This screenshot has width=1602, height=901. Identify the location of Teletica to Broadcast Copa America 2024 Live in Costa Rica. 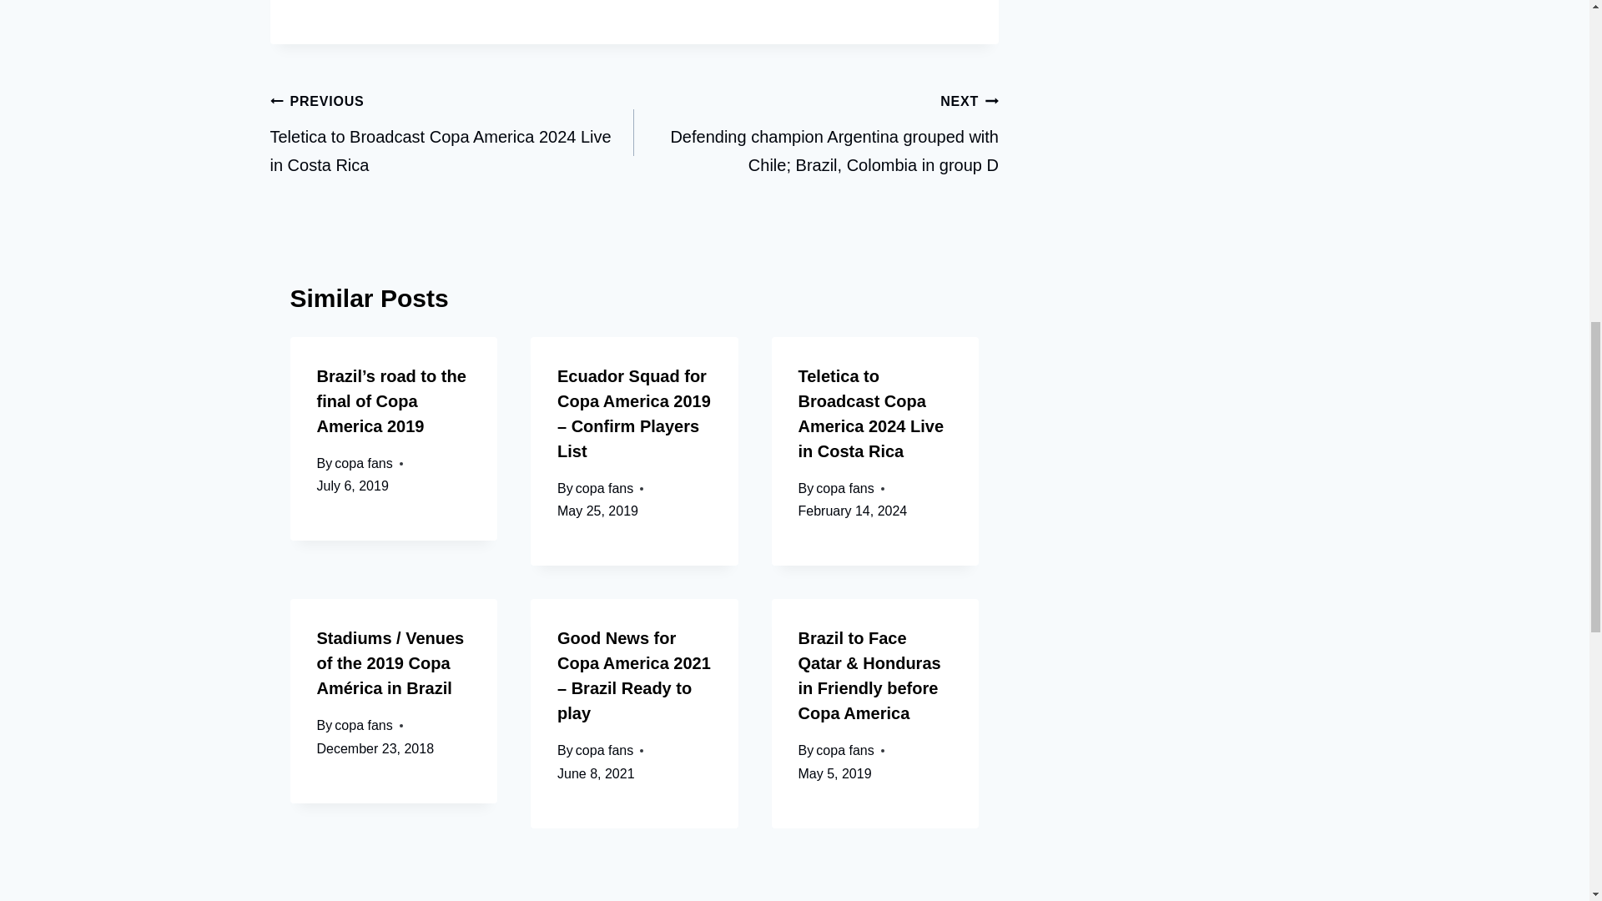
(870, 413).